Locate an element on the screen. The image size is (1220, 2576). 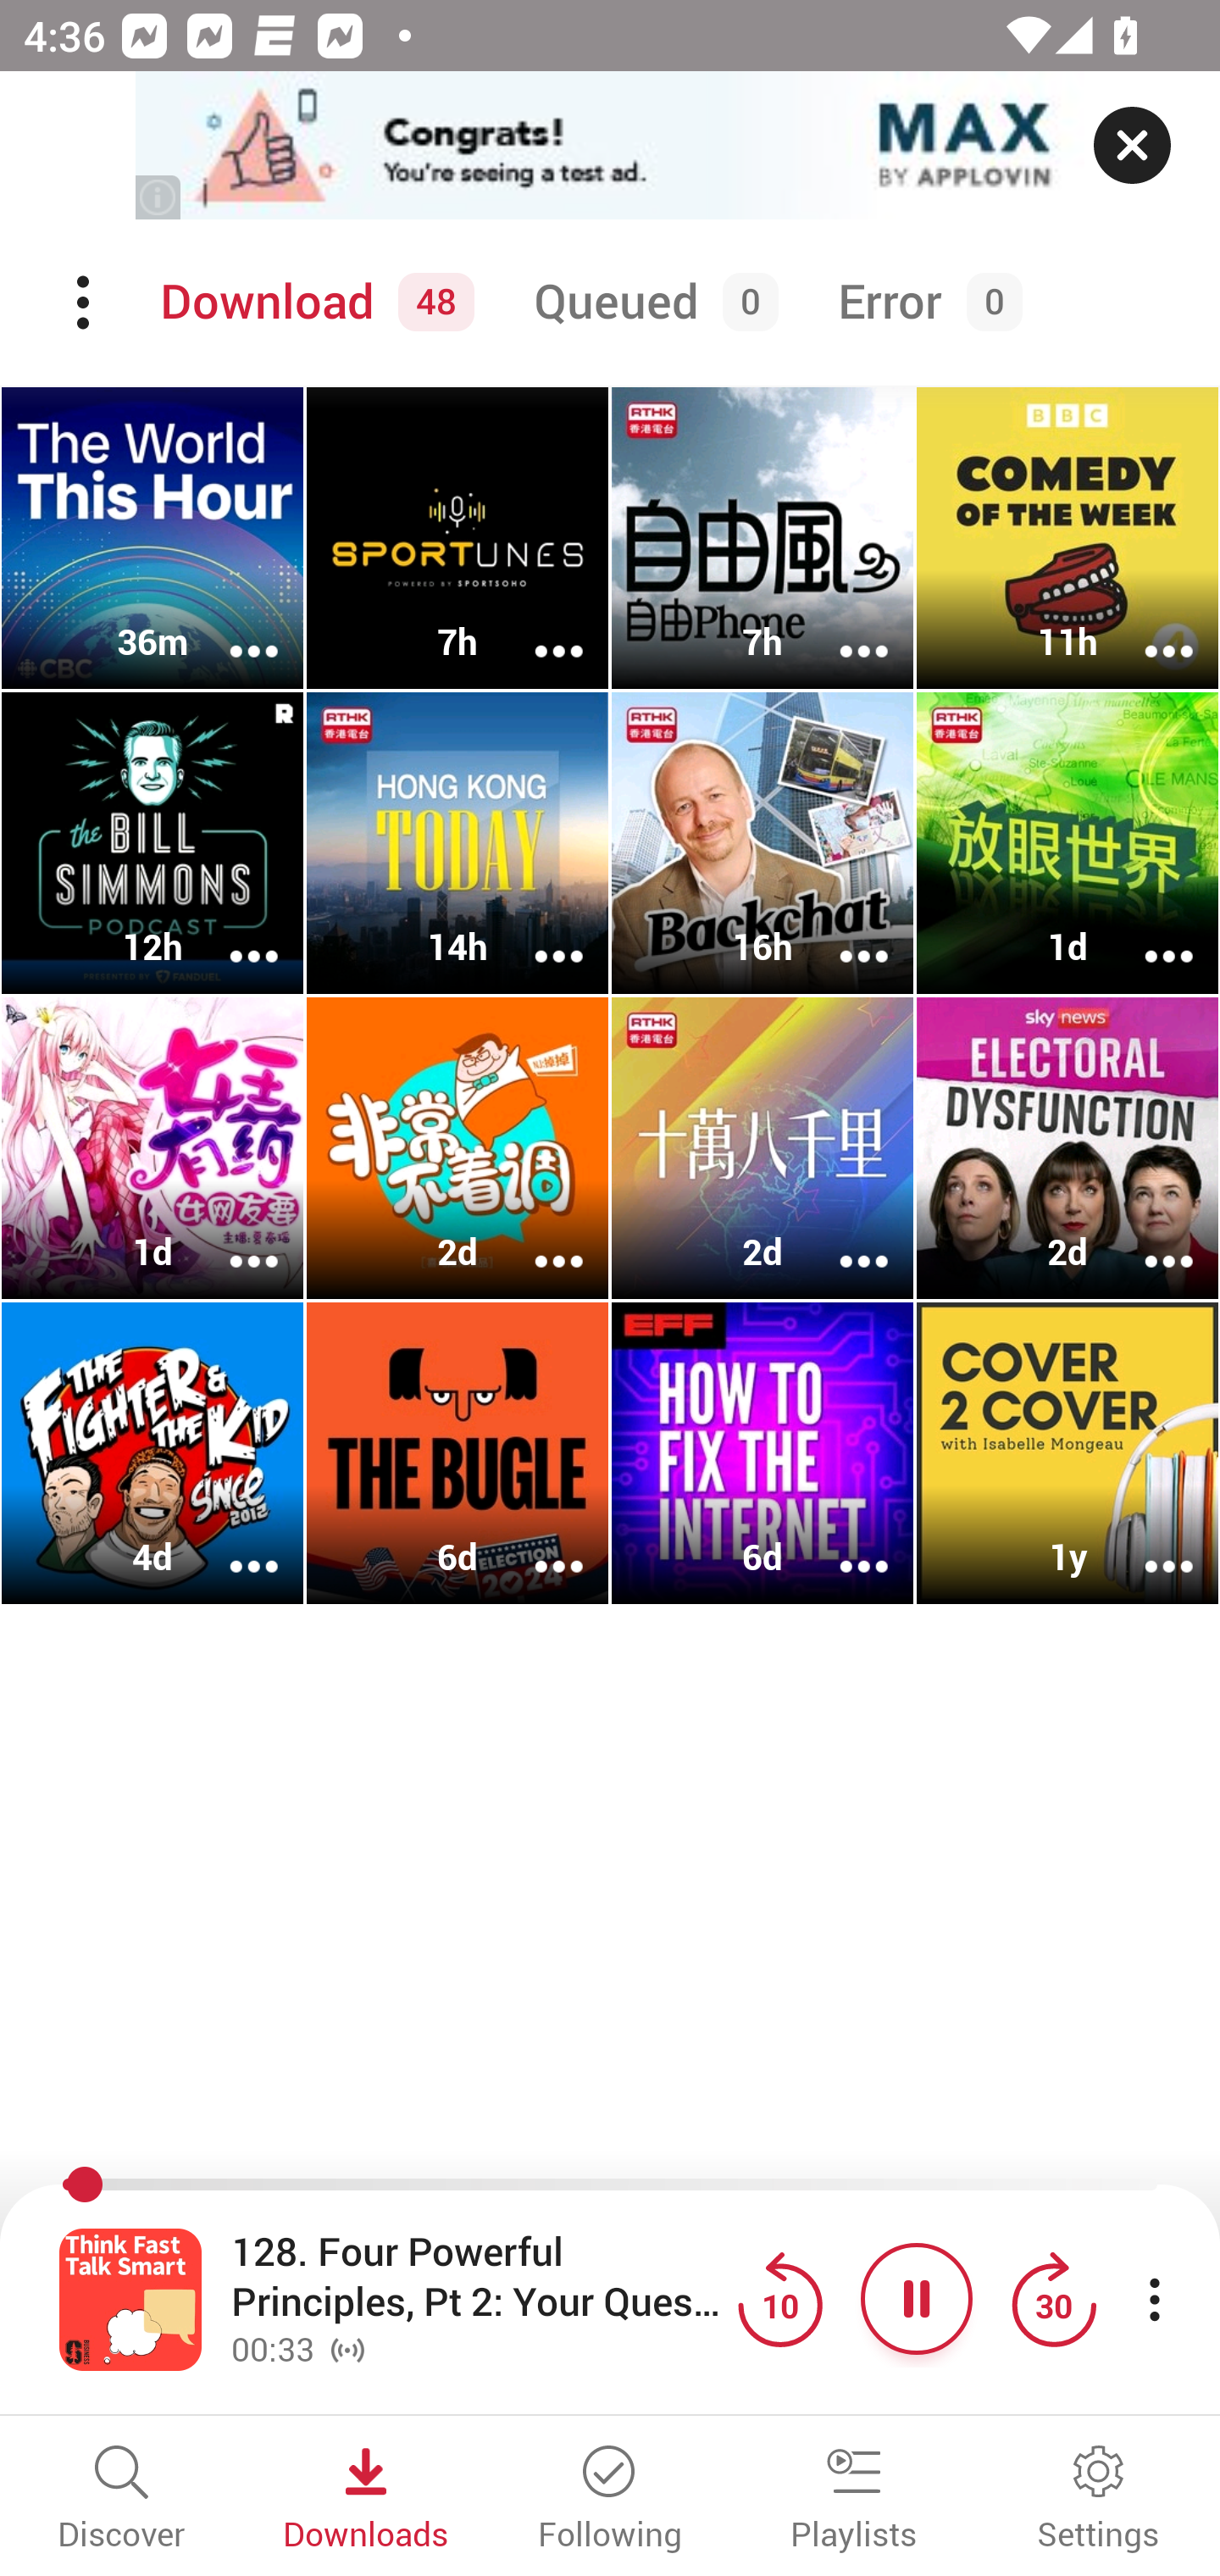
Playlists is located at coordinates (854, 2500).